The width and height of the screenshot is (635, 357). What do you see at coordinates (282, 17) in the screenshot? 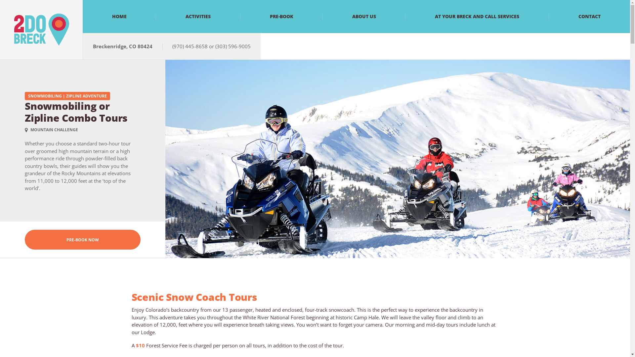
I see `PRE-BOOK` at bounding box center [282, 17].